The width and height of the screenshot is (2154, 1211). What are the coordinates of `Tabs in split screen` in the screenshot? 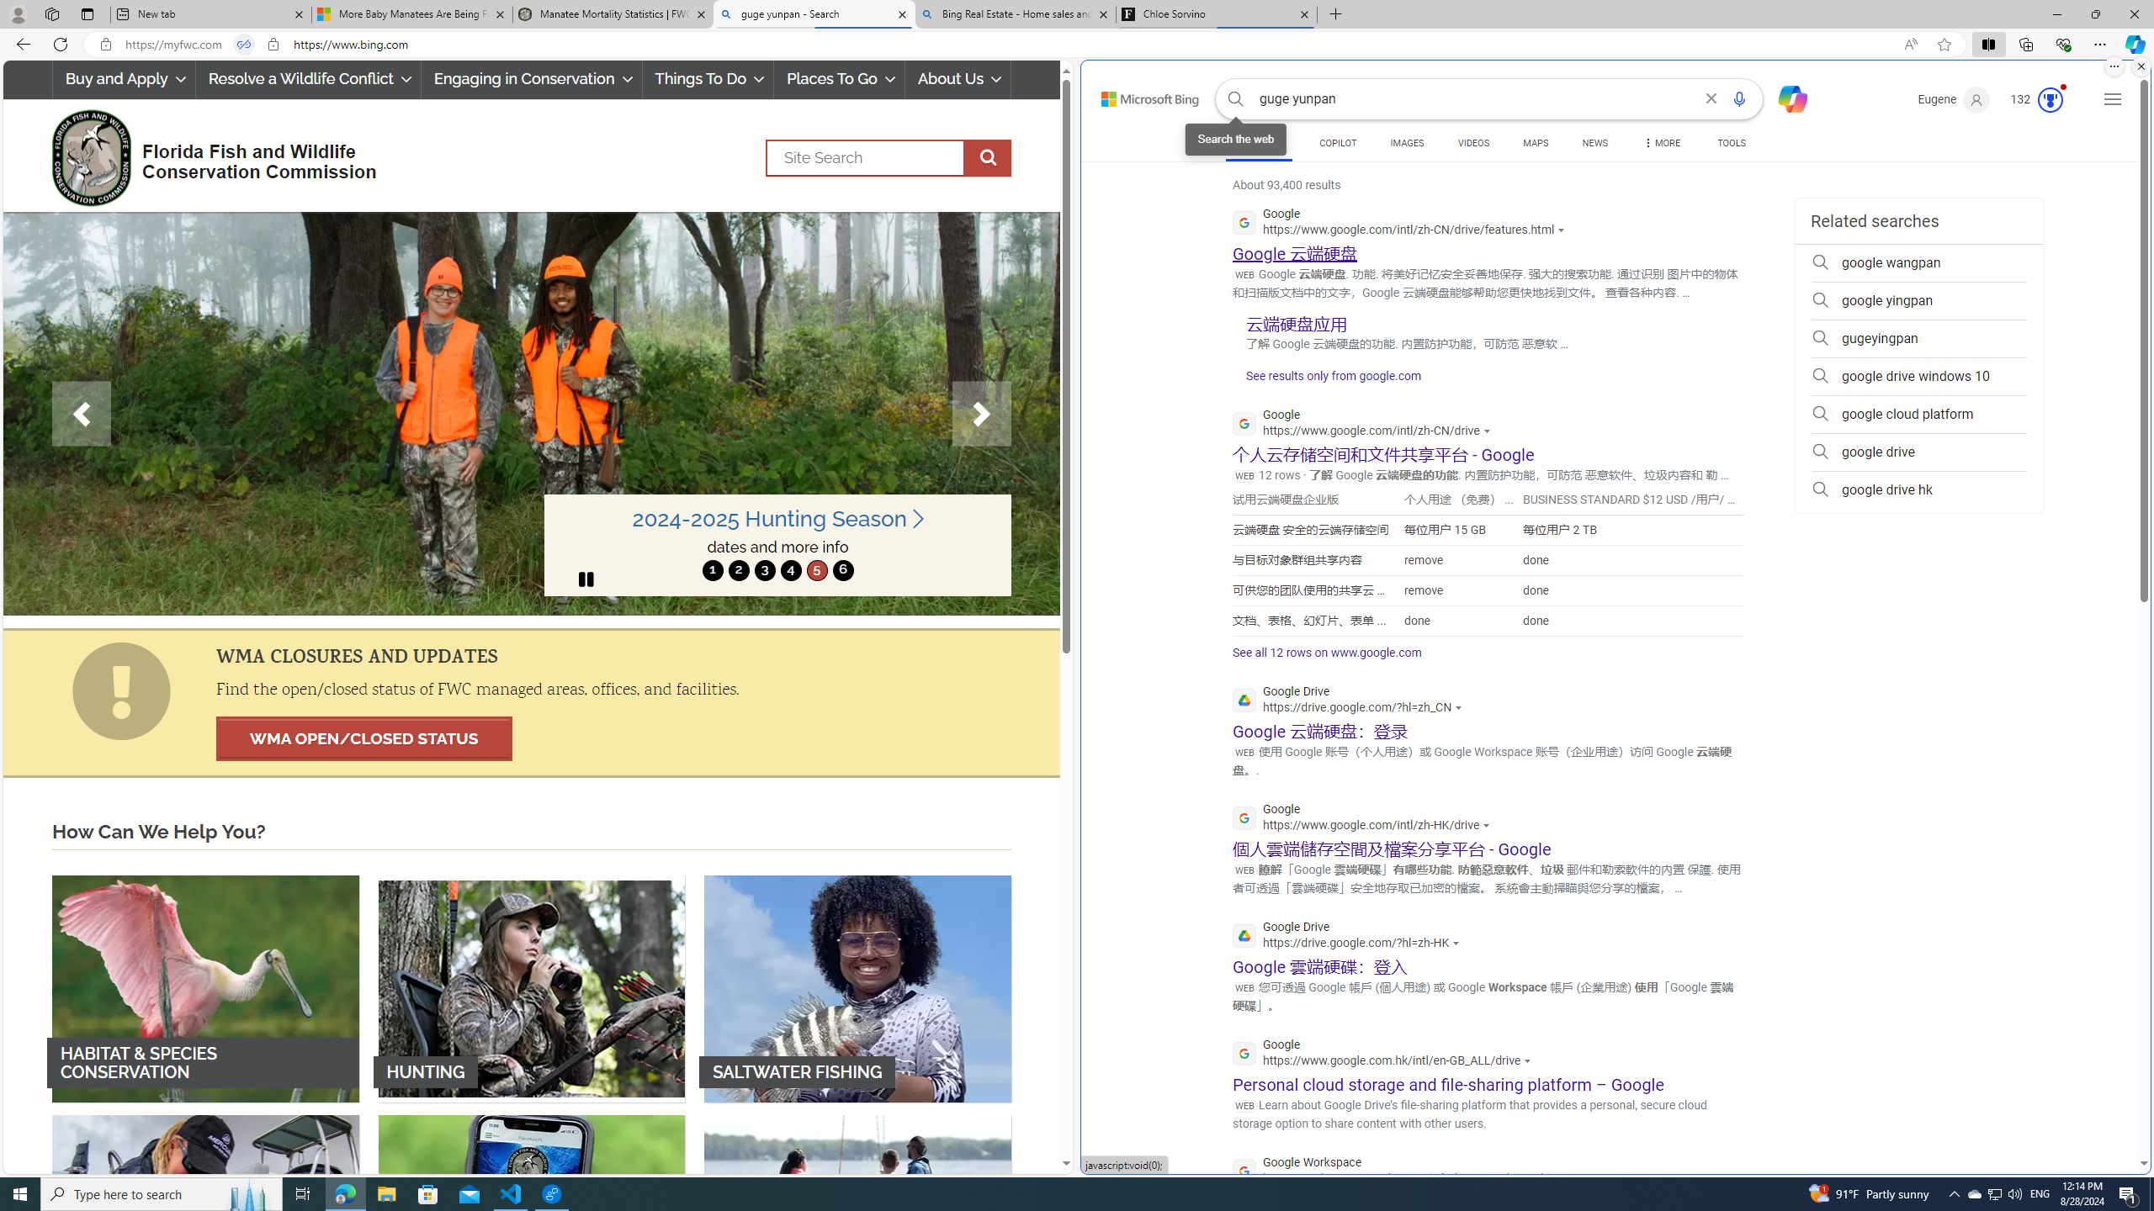 It's located at (243, 45).